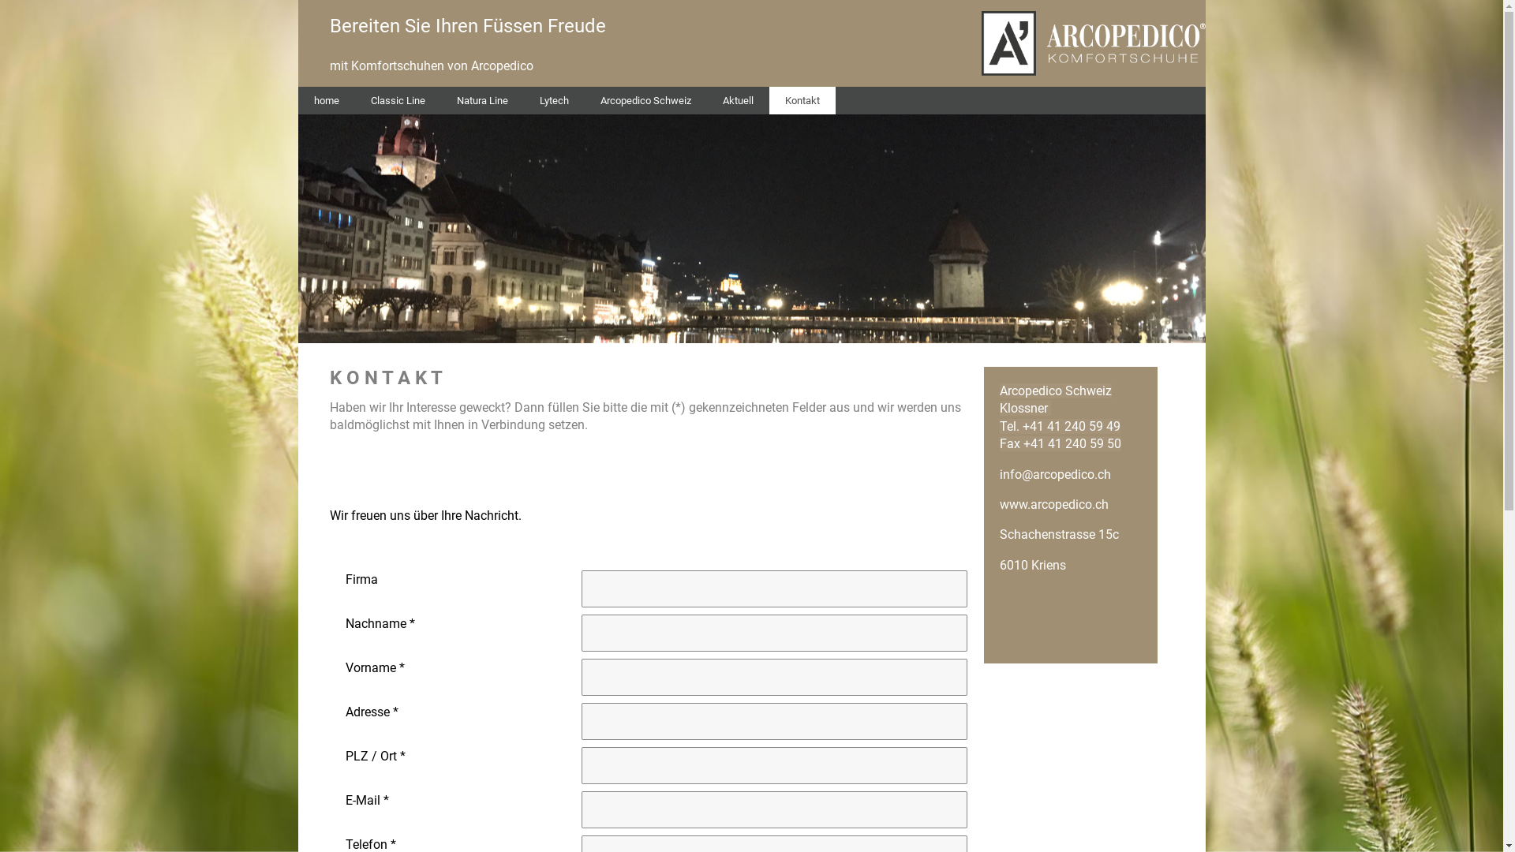 The image size is (1515, 852). I want to click on Classic Line, so click(398, 101).